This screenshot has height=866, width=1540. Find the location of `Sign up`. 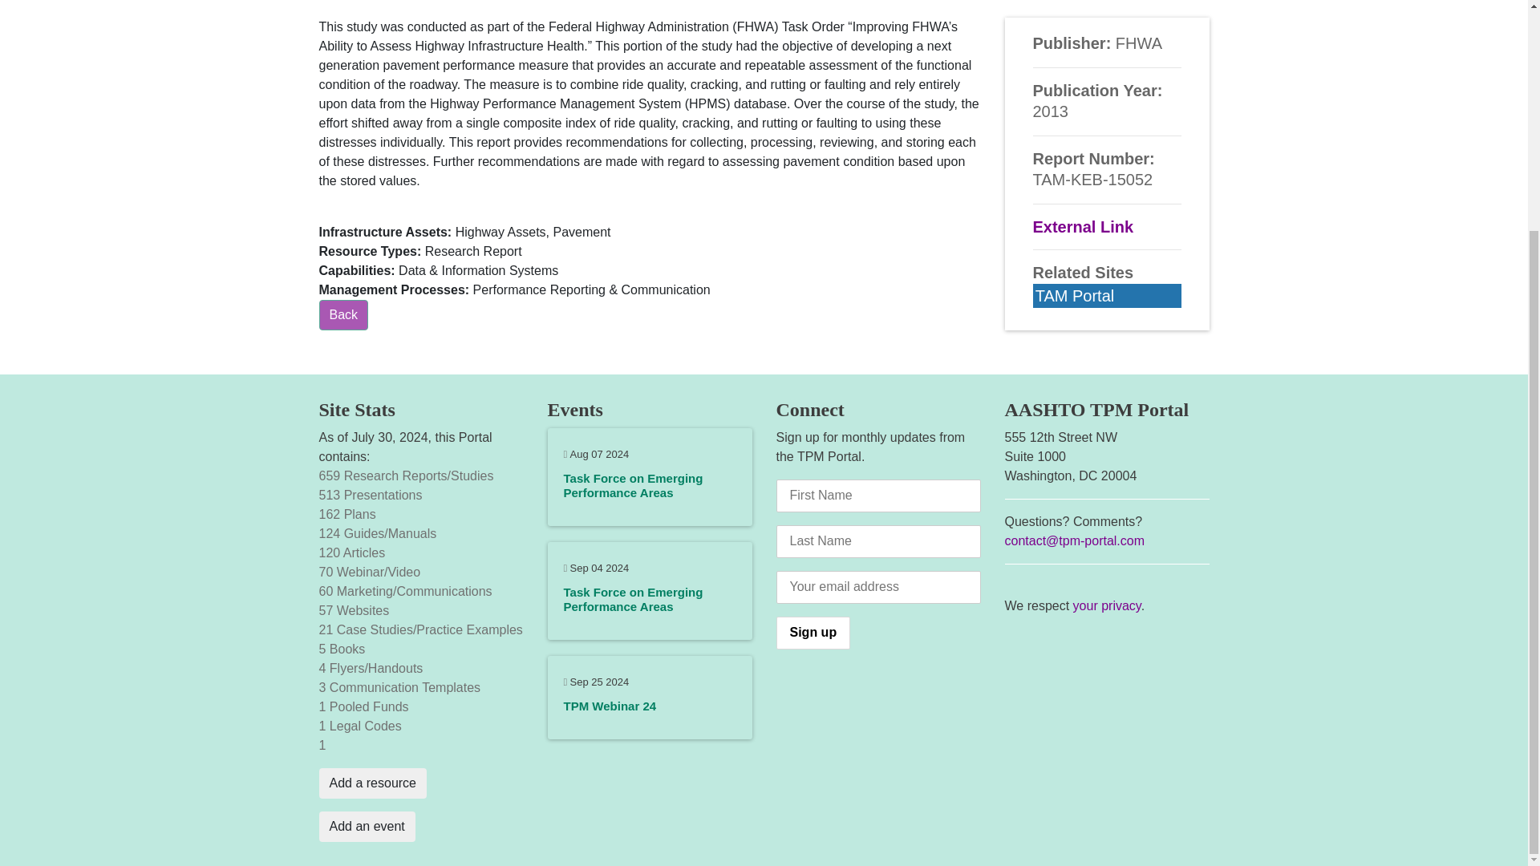

Sign up is located at coordinates (813, 633).